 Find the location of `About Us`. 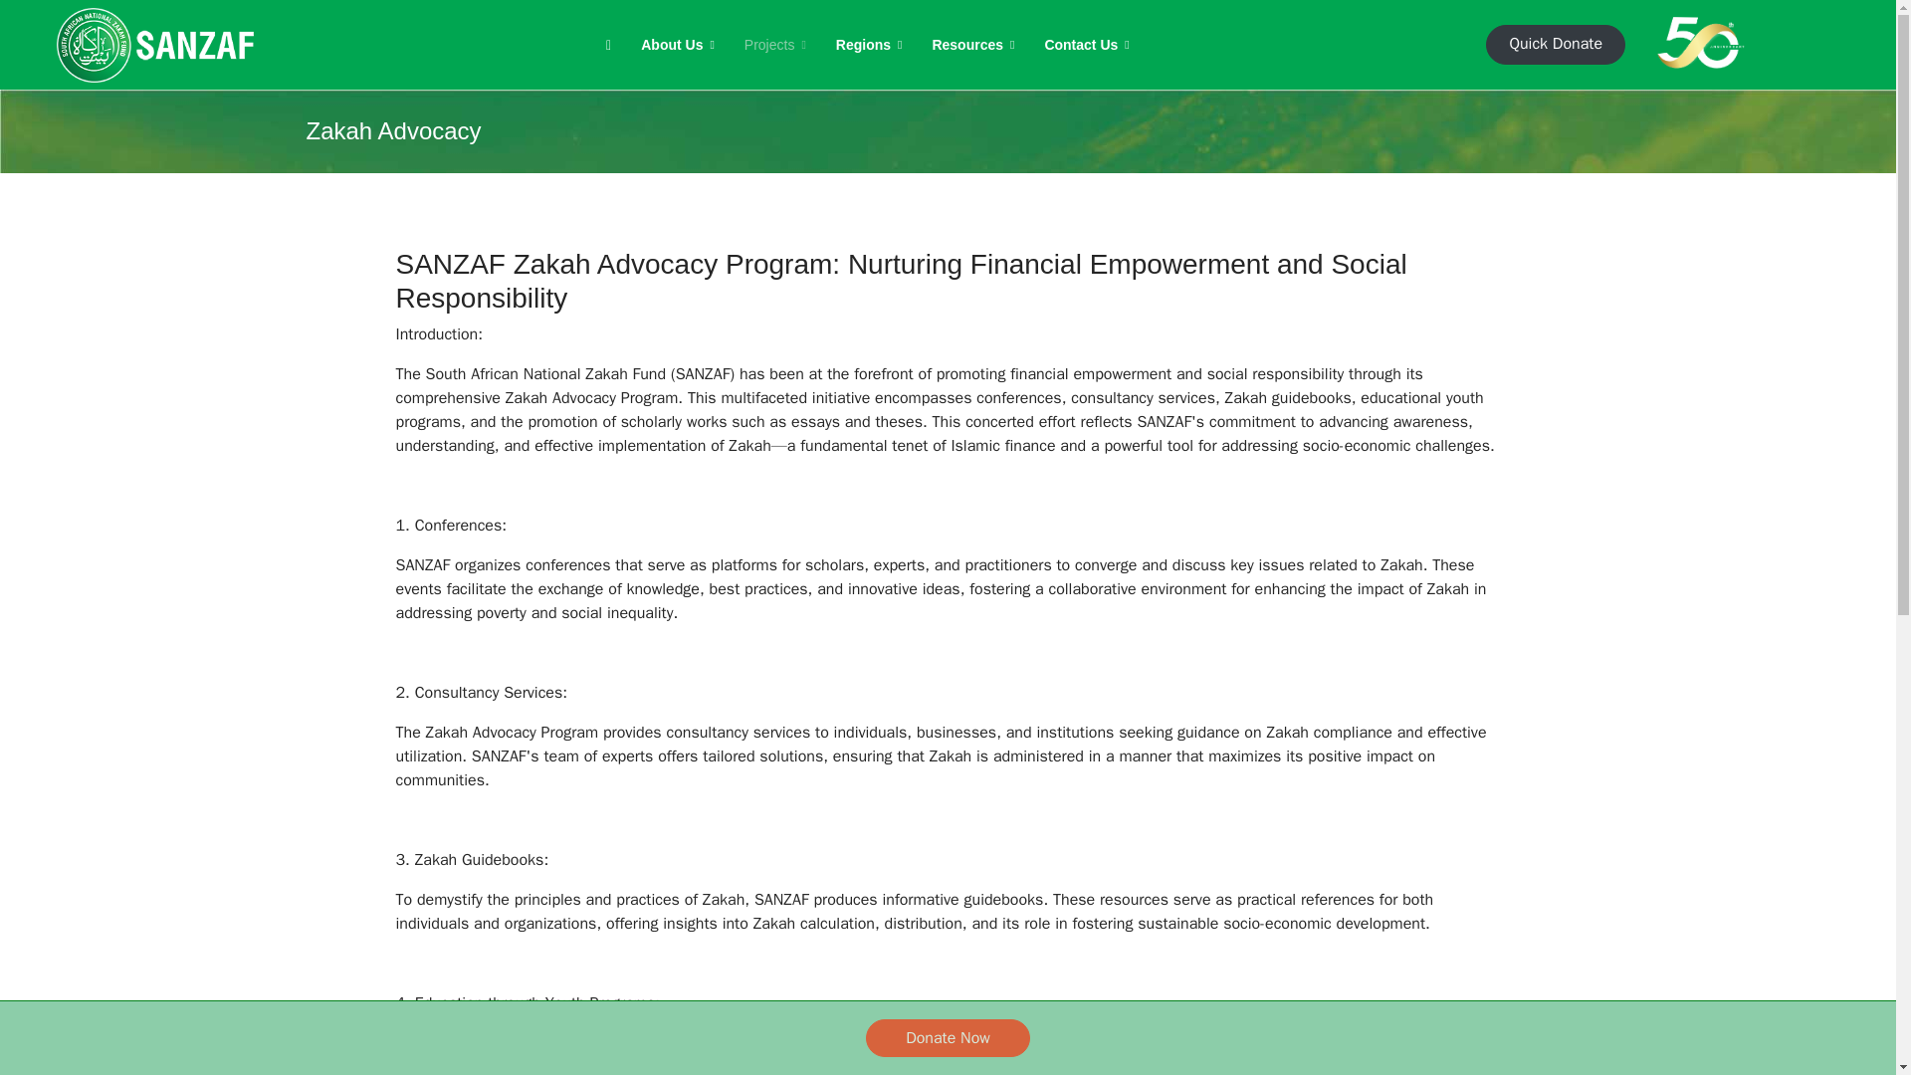

About Us is located at coordinates (678, 44).